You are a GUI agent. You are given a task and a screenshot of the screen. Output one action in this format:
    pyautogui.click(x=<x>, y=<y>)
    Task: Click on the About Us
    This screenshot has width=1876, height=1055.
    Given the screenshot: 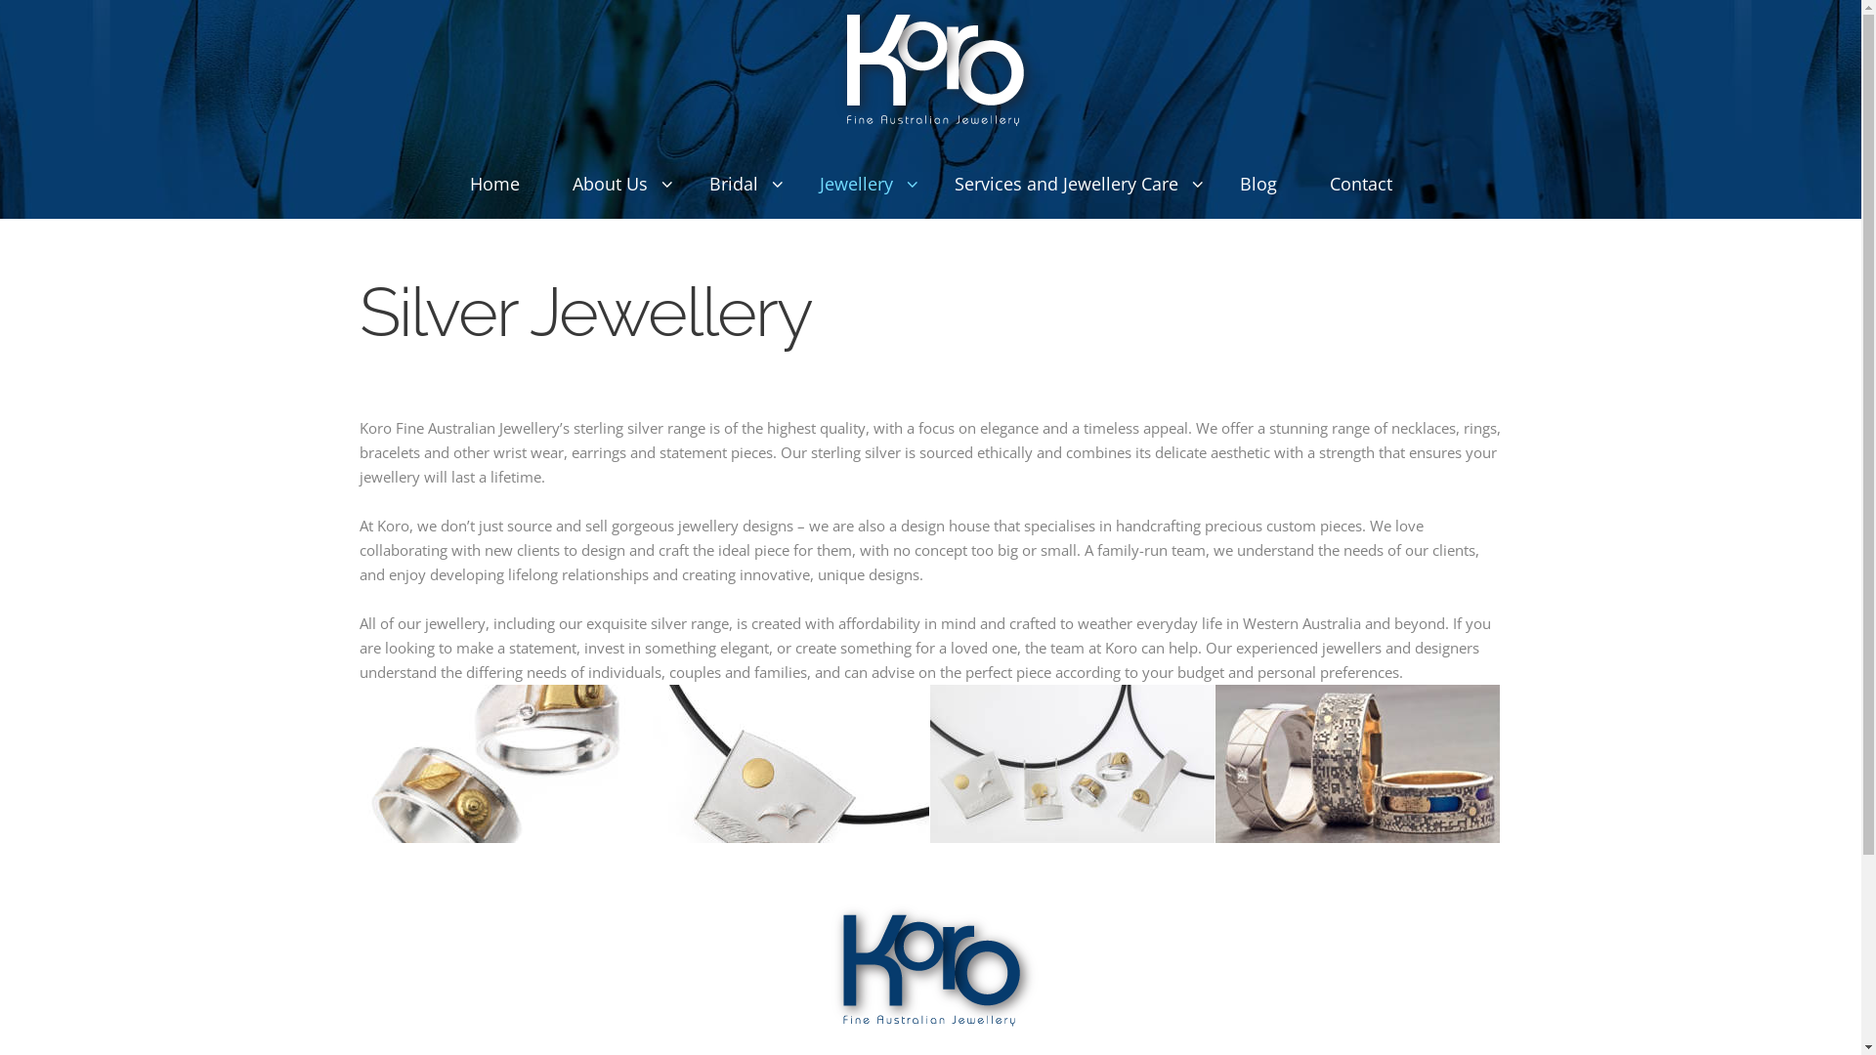 What is the action you would take?
    pyautogui.click(x=614, y=184)
    